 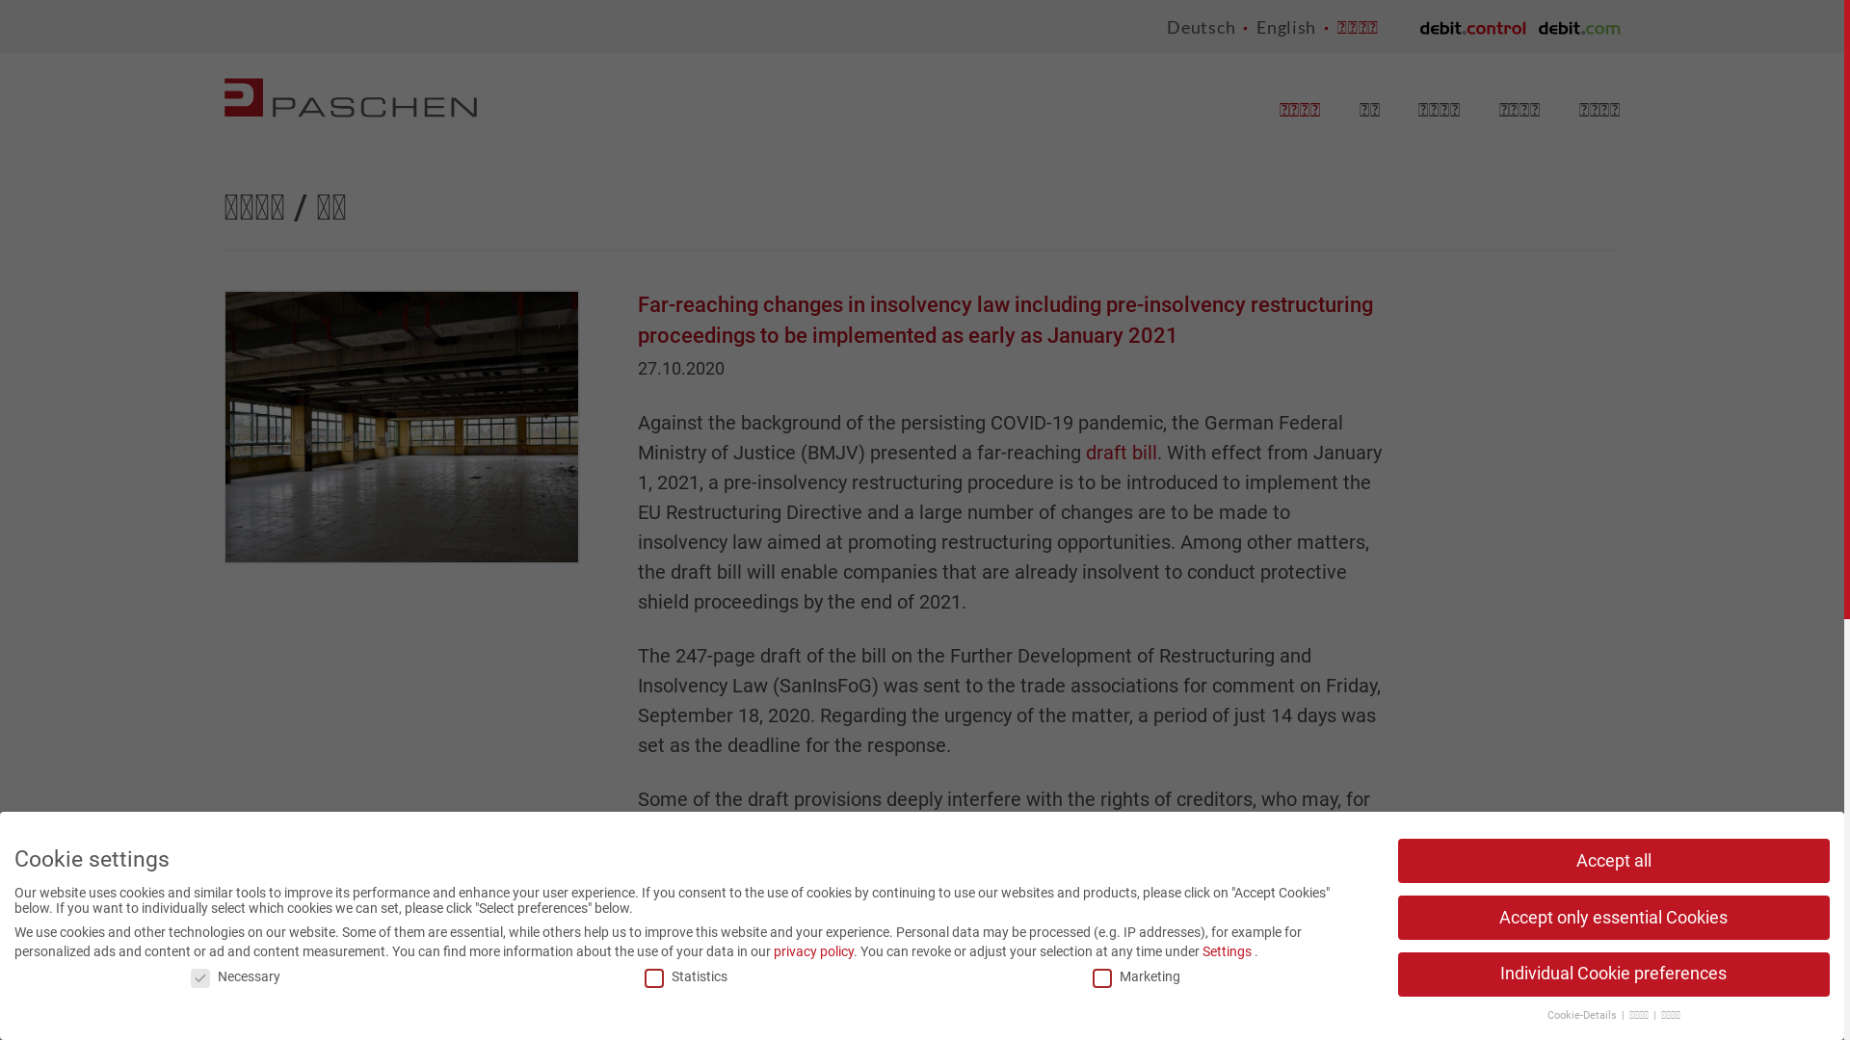 What do you see at coordinates (1122, 453) in the screenshot?
I see `draft bill` at bounding box center [1122, 453].